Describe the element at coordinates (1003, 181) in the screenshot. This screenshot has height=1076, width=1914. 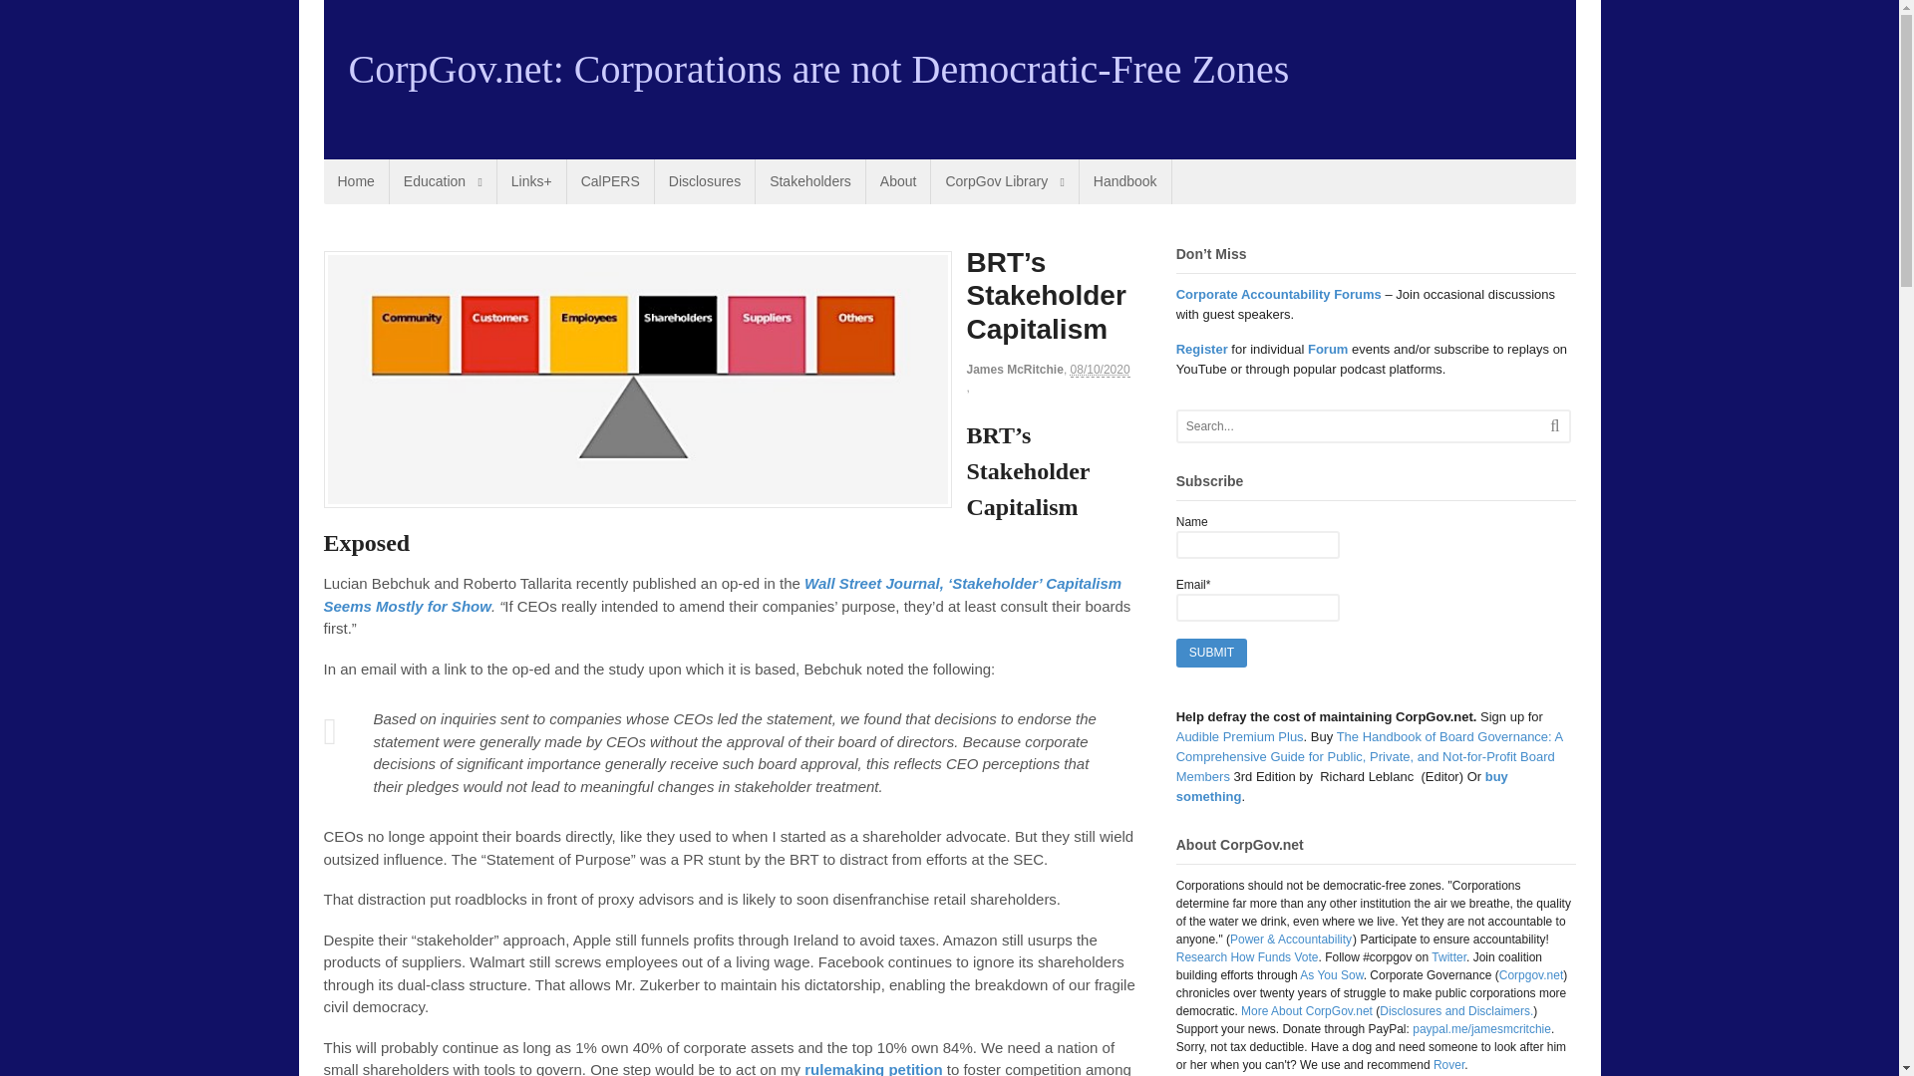
I see `CorpGov Library` at that location.